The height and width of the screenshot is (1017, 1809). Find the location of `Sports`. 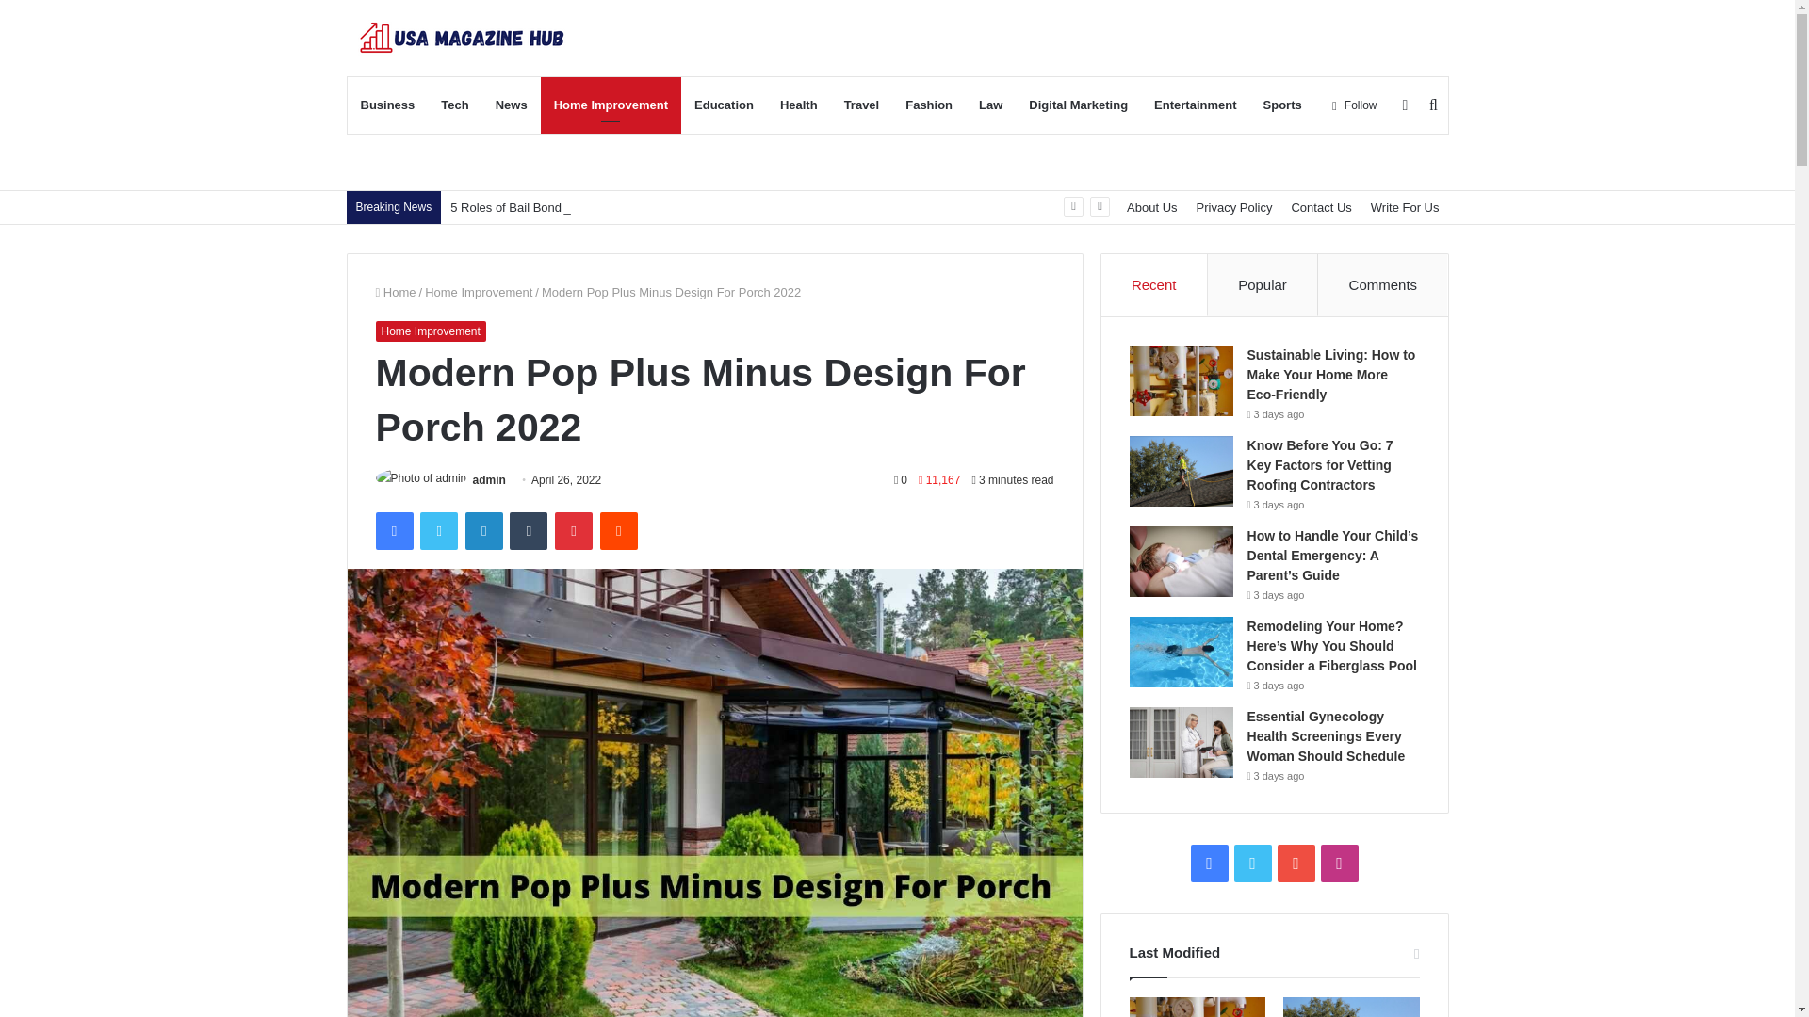

Sports is located at coordinates (1281, 105).